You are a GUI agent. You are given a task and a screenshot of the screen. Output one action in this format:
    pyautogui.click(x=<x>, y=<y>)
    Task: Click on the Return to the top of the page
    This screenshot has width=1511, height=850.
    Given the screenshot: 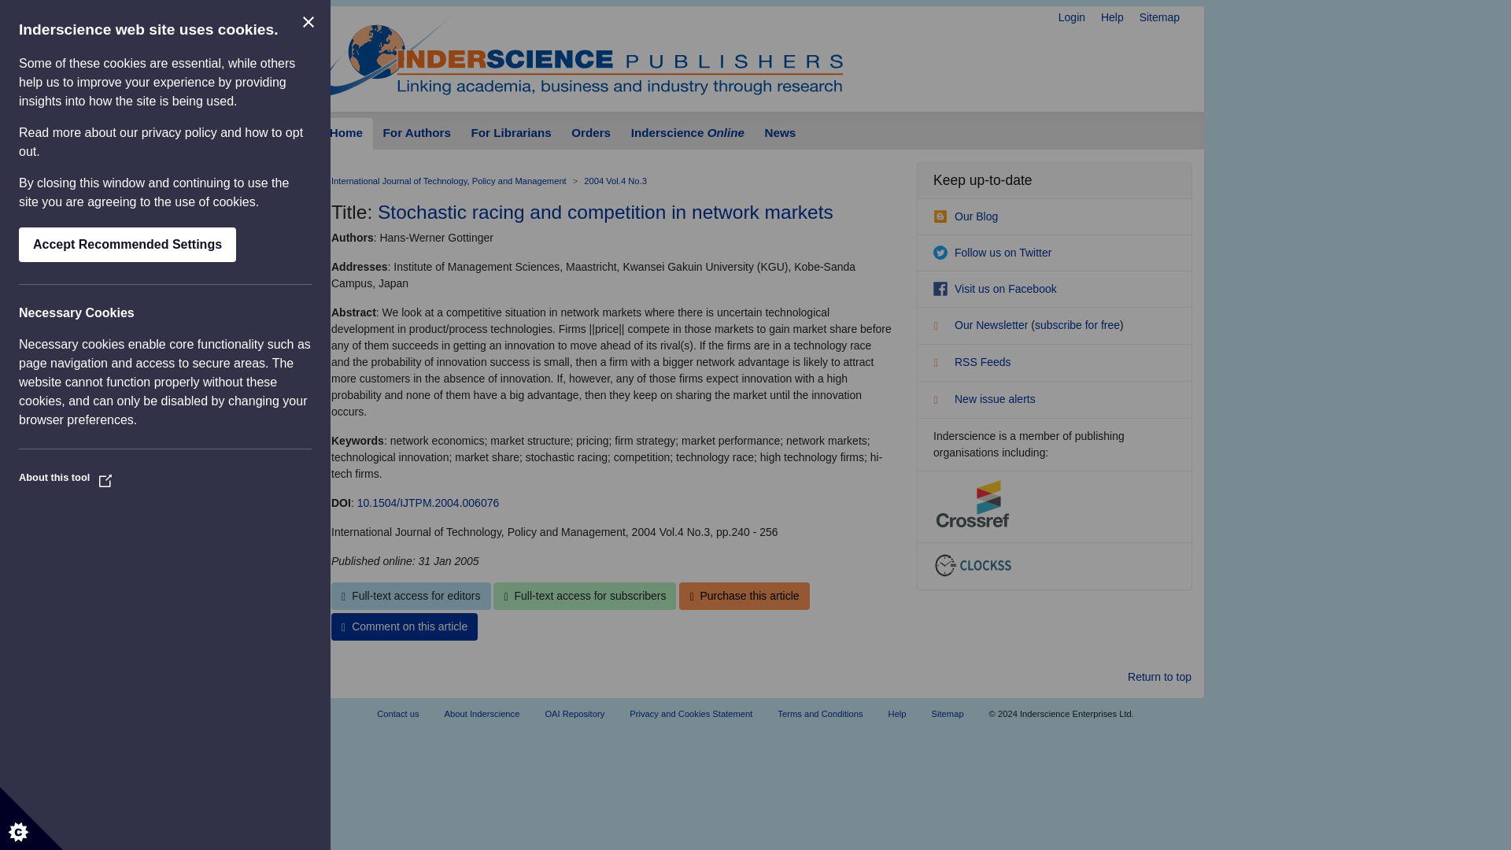 What is the action you would take?
    pyautogui.click(x=1159, y=677)
    